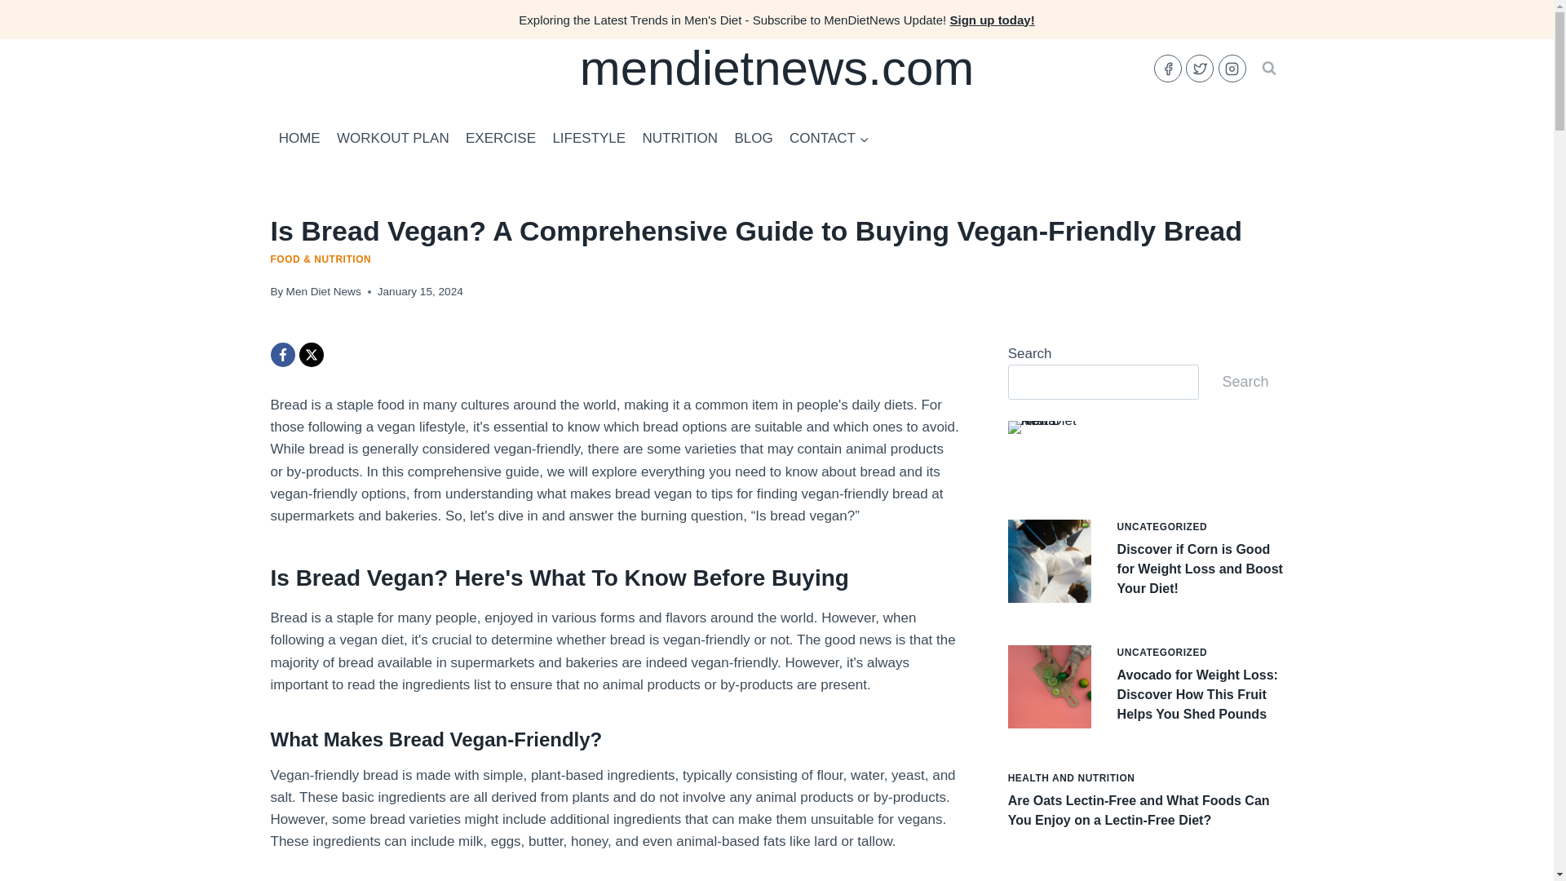  Describe the element at coordinates (991, 20) in the screenshot. I see `Sign up today!` at that location.